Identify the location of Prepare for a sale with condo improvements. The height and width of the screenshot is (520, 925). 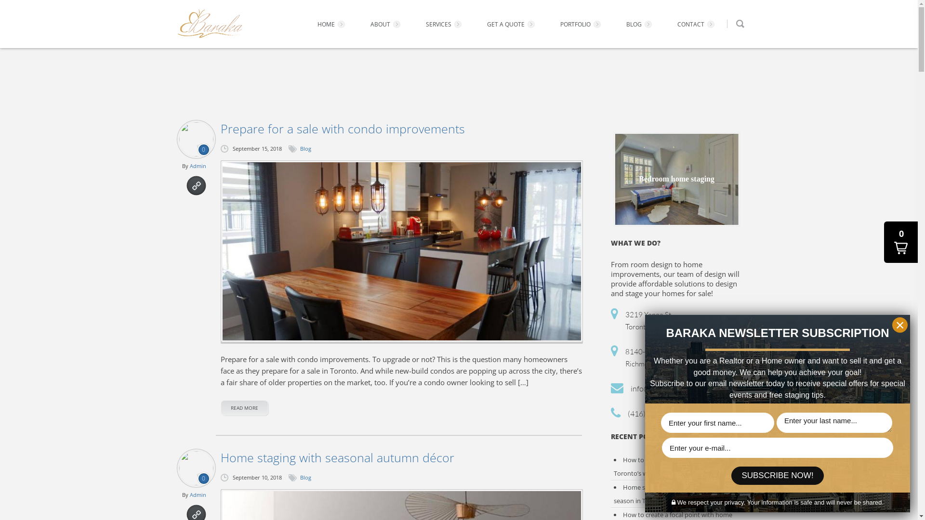
(402, 251).